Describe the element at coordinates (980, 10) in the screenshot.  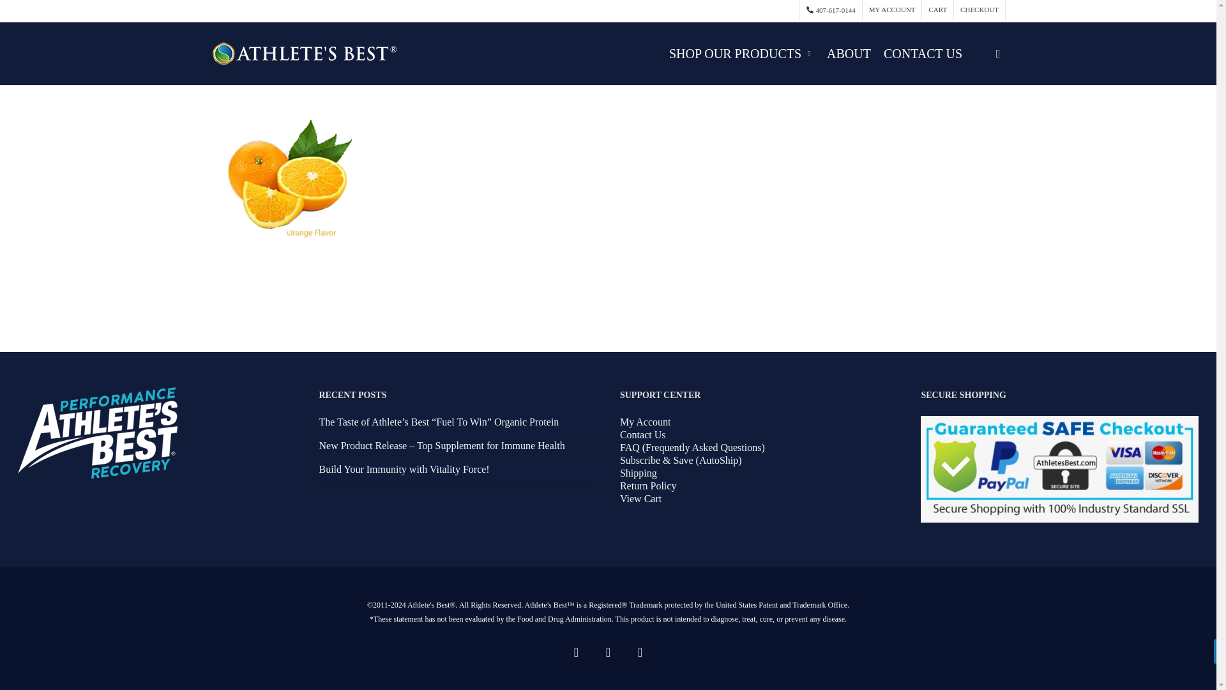
I see `CHECKOUT` at that location.